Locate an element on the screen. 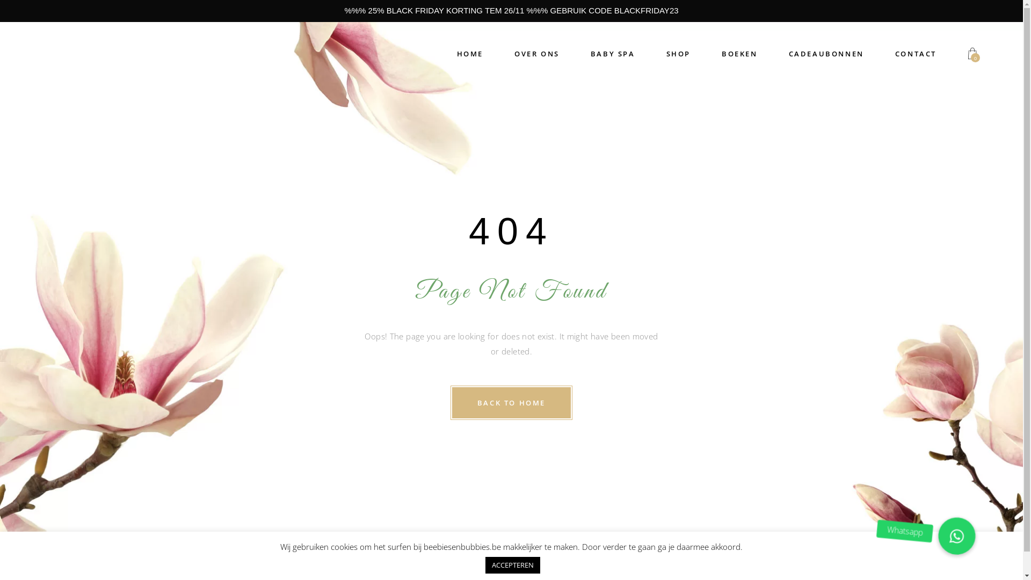 This screenshot has width=1031, height=580. ACCEPTEREN is located at coordinates (513, 565).